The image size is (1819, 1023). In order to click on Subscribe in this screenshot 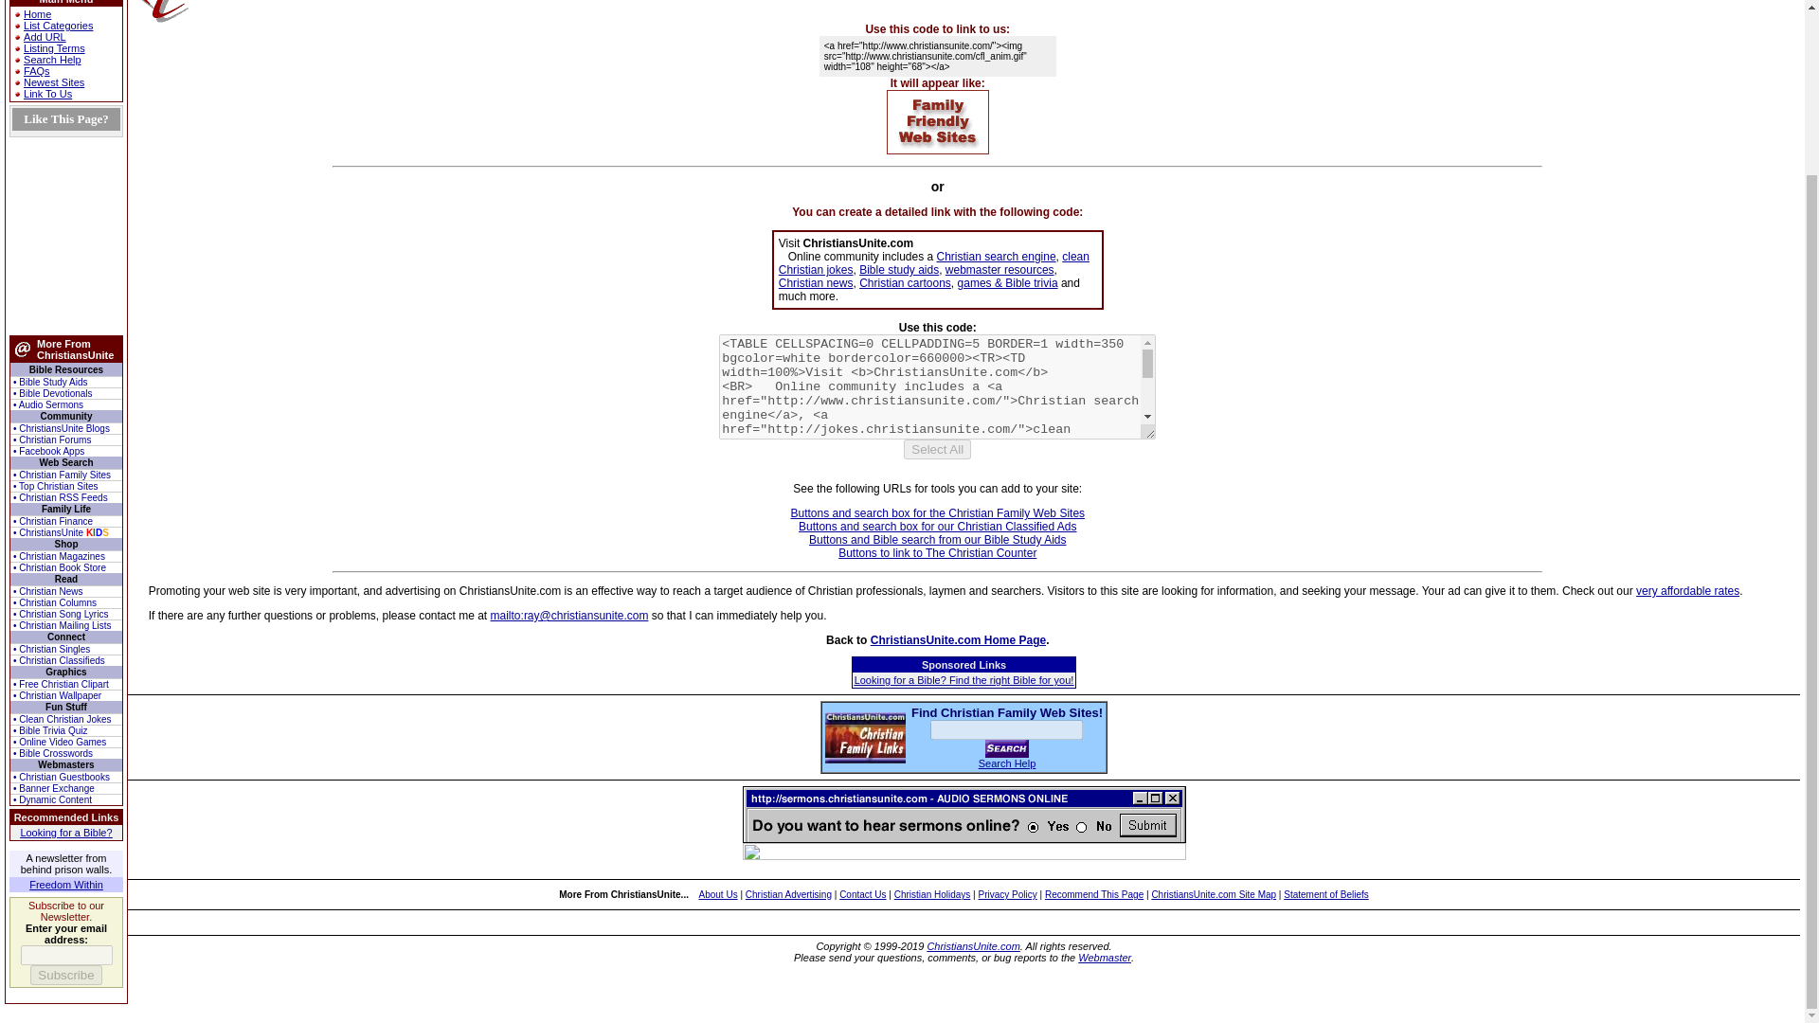, I will do `click(66, 976)`.